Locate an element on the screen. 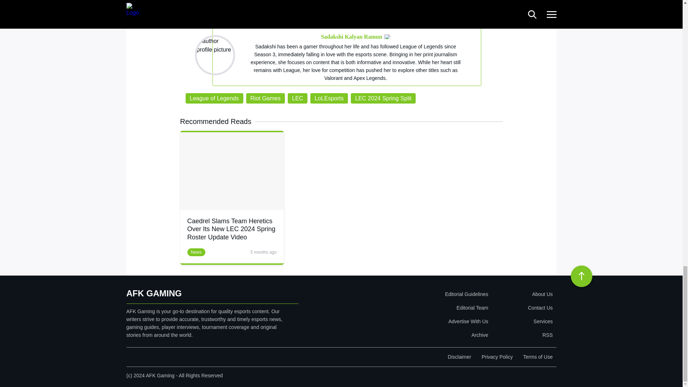 This screenshot has width=688, height=387. Contact Us is located at coordinates (522, 308).